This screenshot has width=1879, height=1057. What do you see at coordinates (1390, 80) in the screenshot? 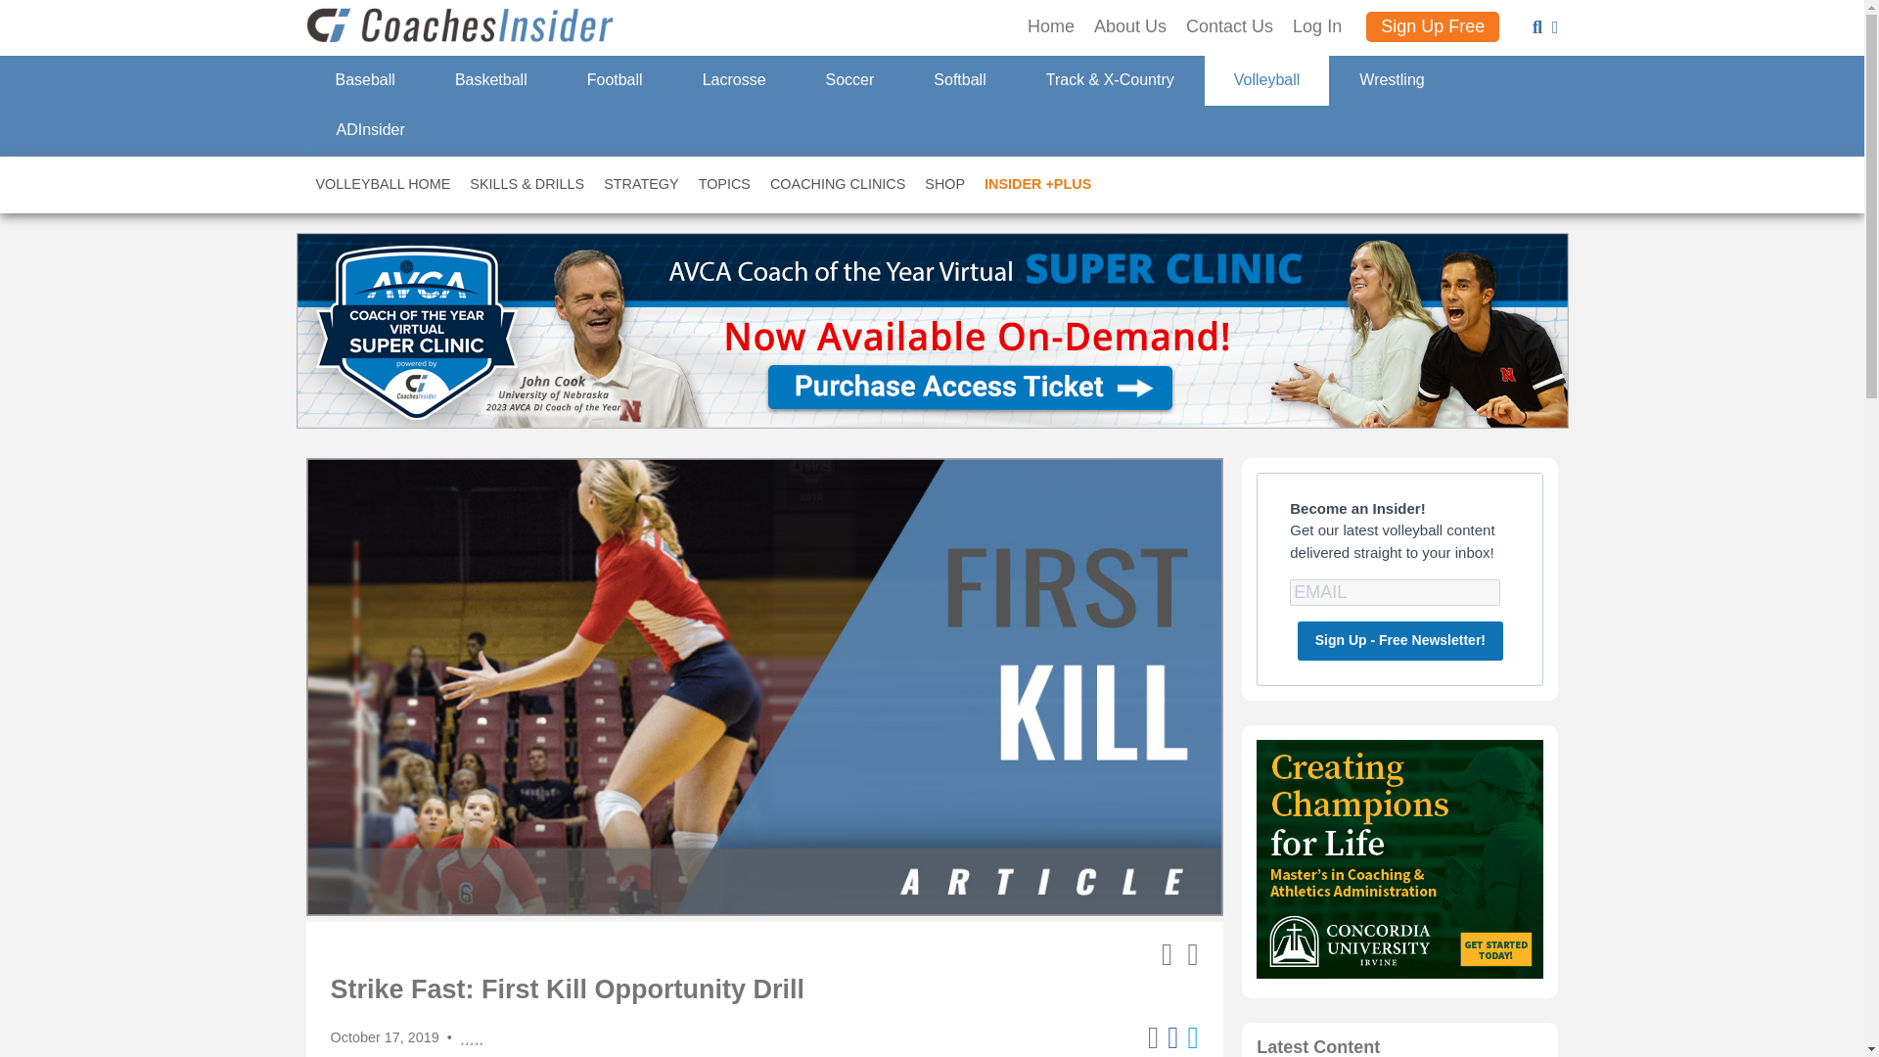
I see `Wrestling` at bounding box center [1390, 80].